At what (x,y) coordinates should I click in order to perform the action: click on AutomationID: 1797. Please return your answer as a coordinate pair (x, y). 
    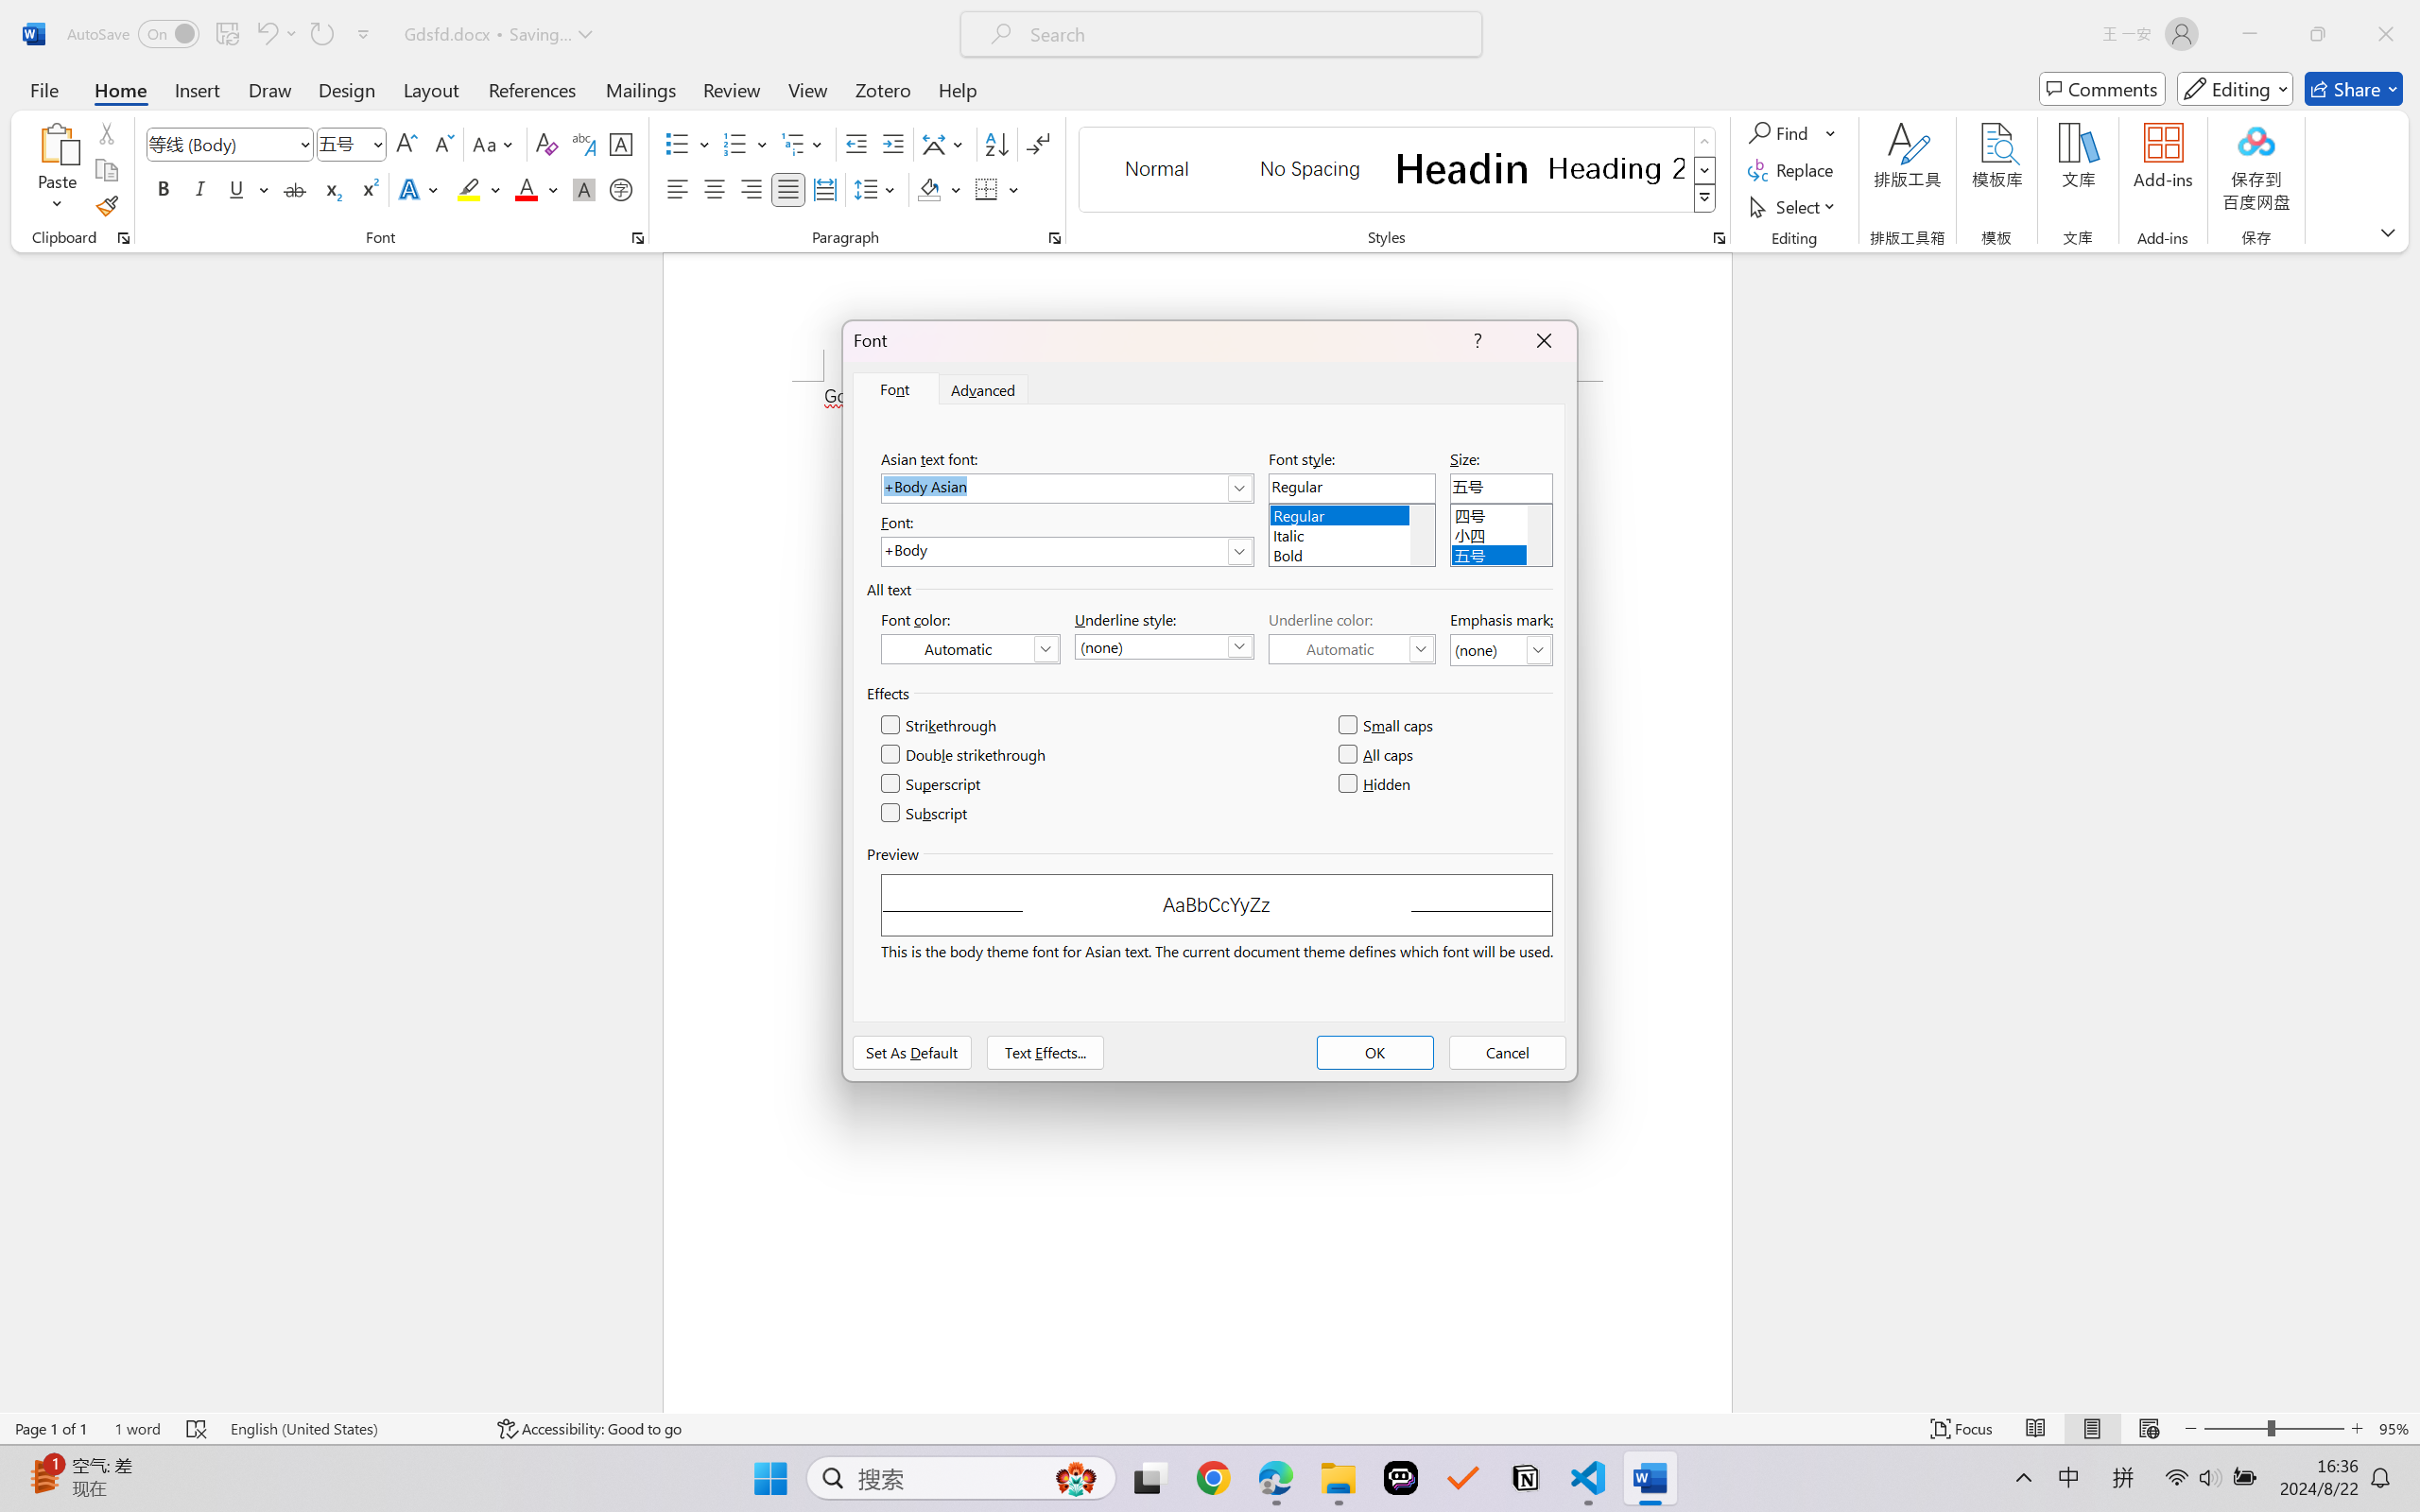
    Looking at the image, I should click on (1539, 535).